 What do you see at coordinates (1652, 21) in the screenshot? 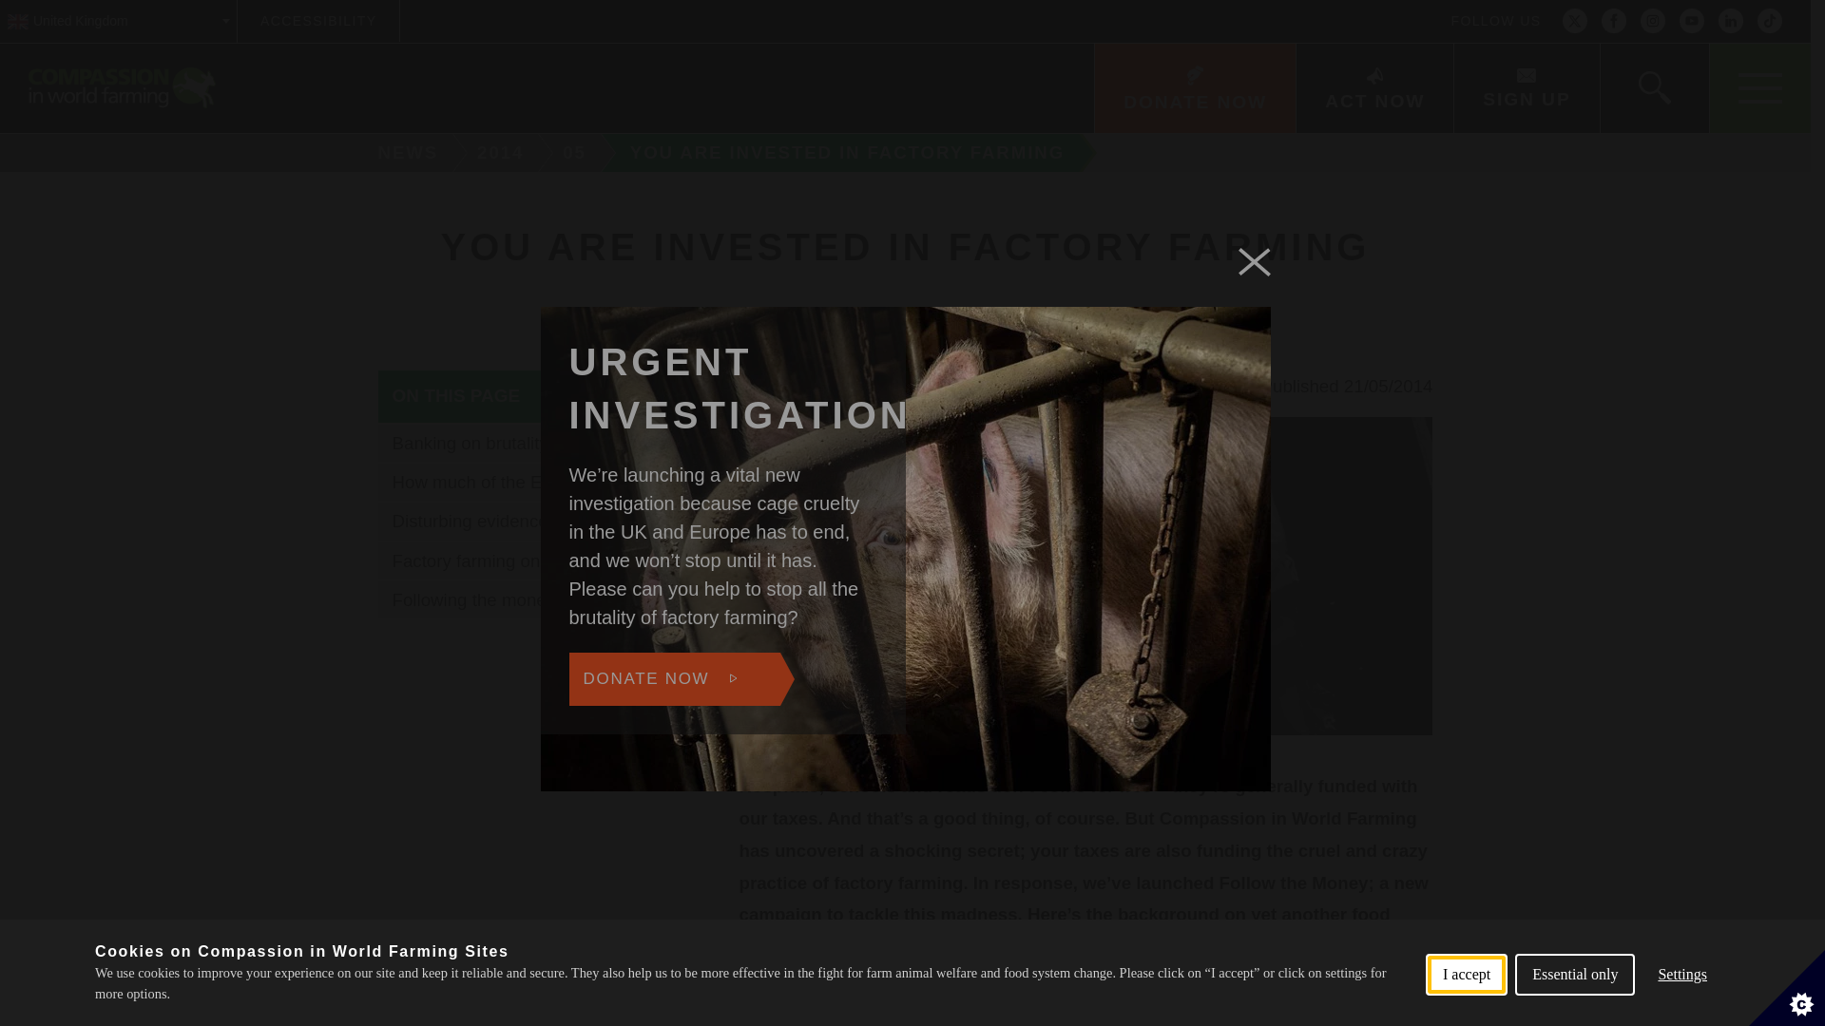
I see `Instagram` at bounding box center [1652, 21].